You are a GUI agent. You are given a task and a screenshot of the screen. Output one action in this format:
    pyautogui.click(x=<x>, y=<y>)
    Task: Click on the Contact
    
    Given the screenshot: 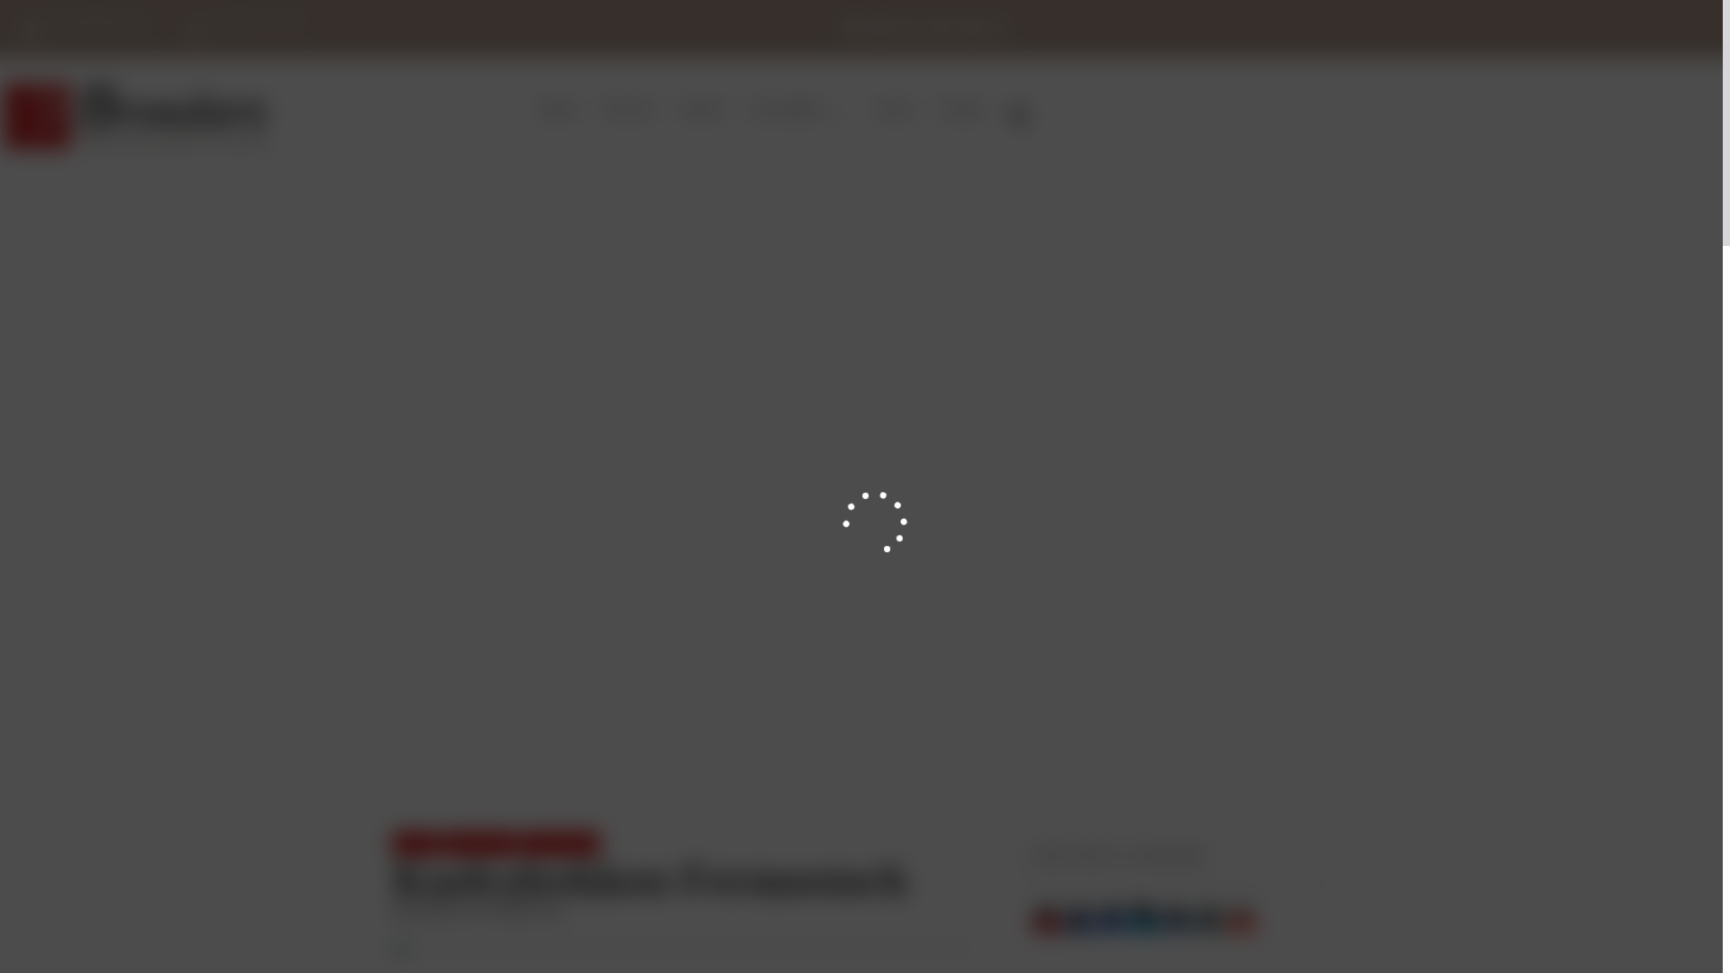 What is the action you would take?
    pyautogui.click(x=961, y=109)
    